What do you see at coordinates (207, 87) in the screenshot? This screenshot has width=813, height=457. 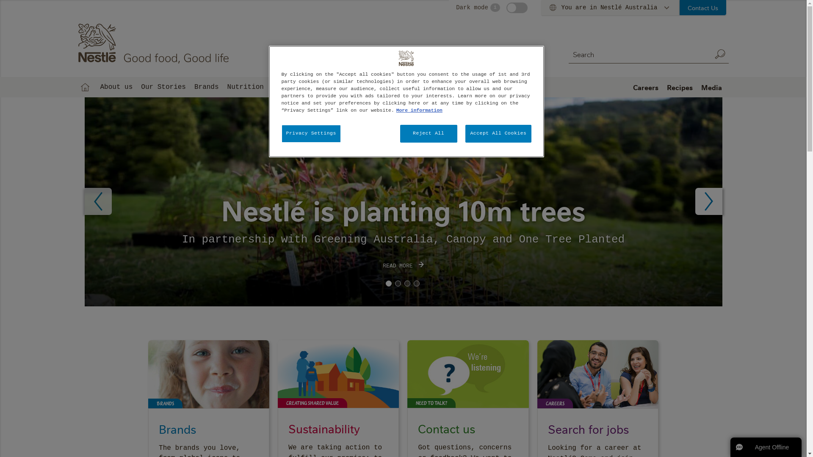 I see `Brands` at bounding box center [207, 87].